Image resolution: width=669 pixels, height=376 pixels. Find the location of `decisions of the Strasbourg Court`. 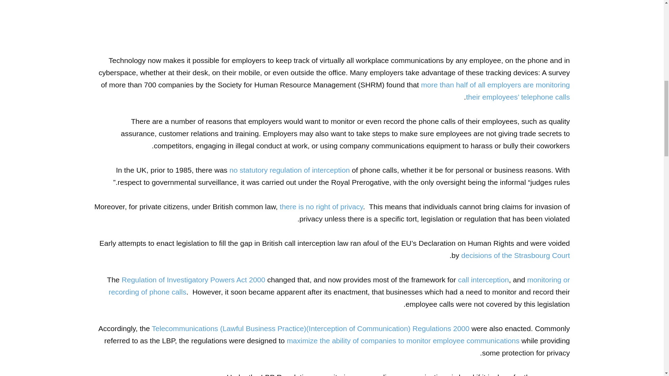

decisions of the Strasbourg Court is located at coordinates (516, 256).